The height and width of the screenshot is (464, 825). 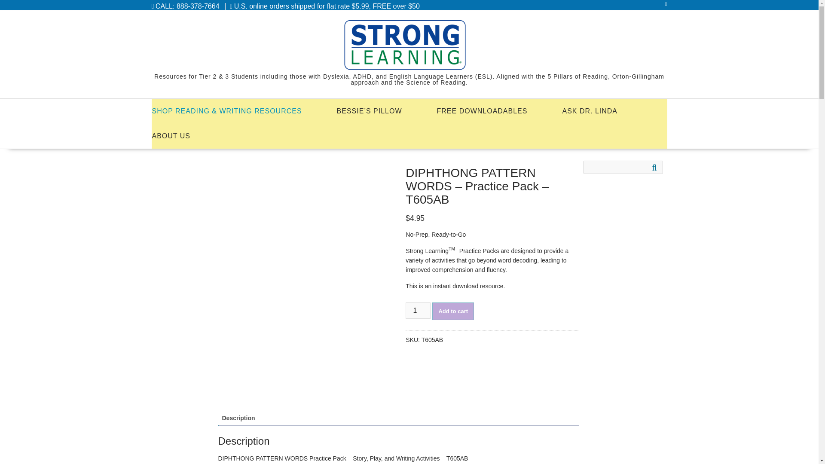 I want to click on FREE DOWNLOADABLES, so click(x=482, y=111).